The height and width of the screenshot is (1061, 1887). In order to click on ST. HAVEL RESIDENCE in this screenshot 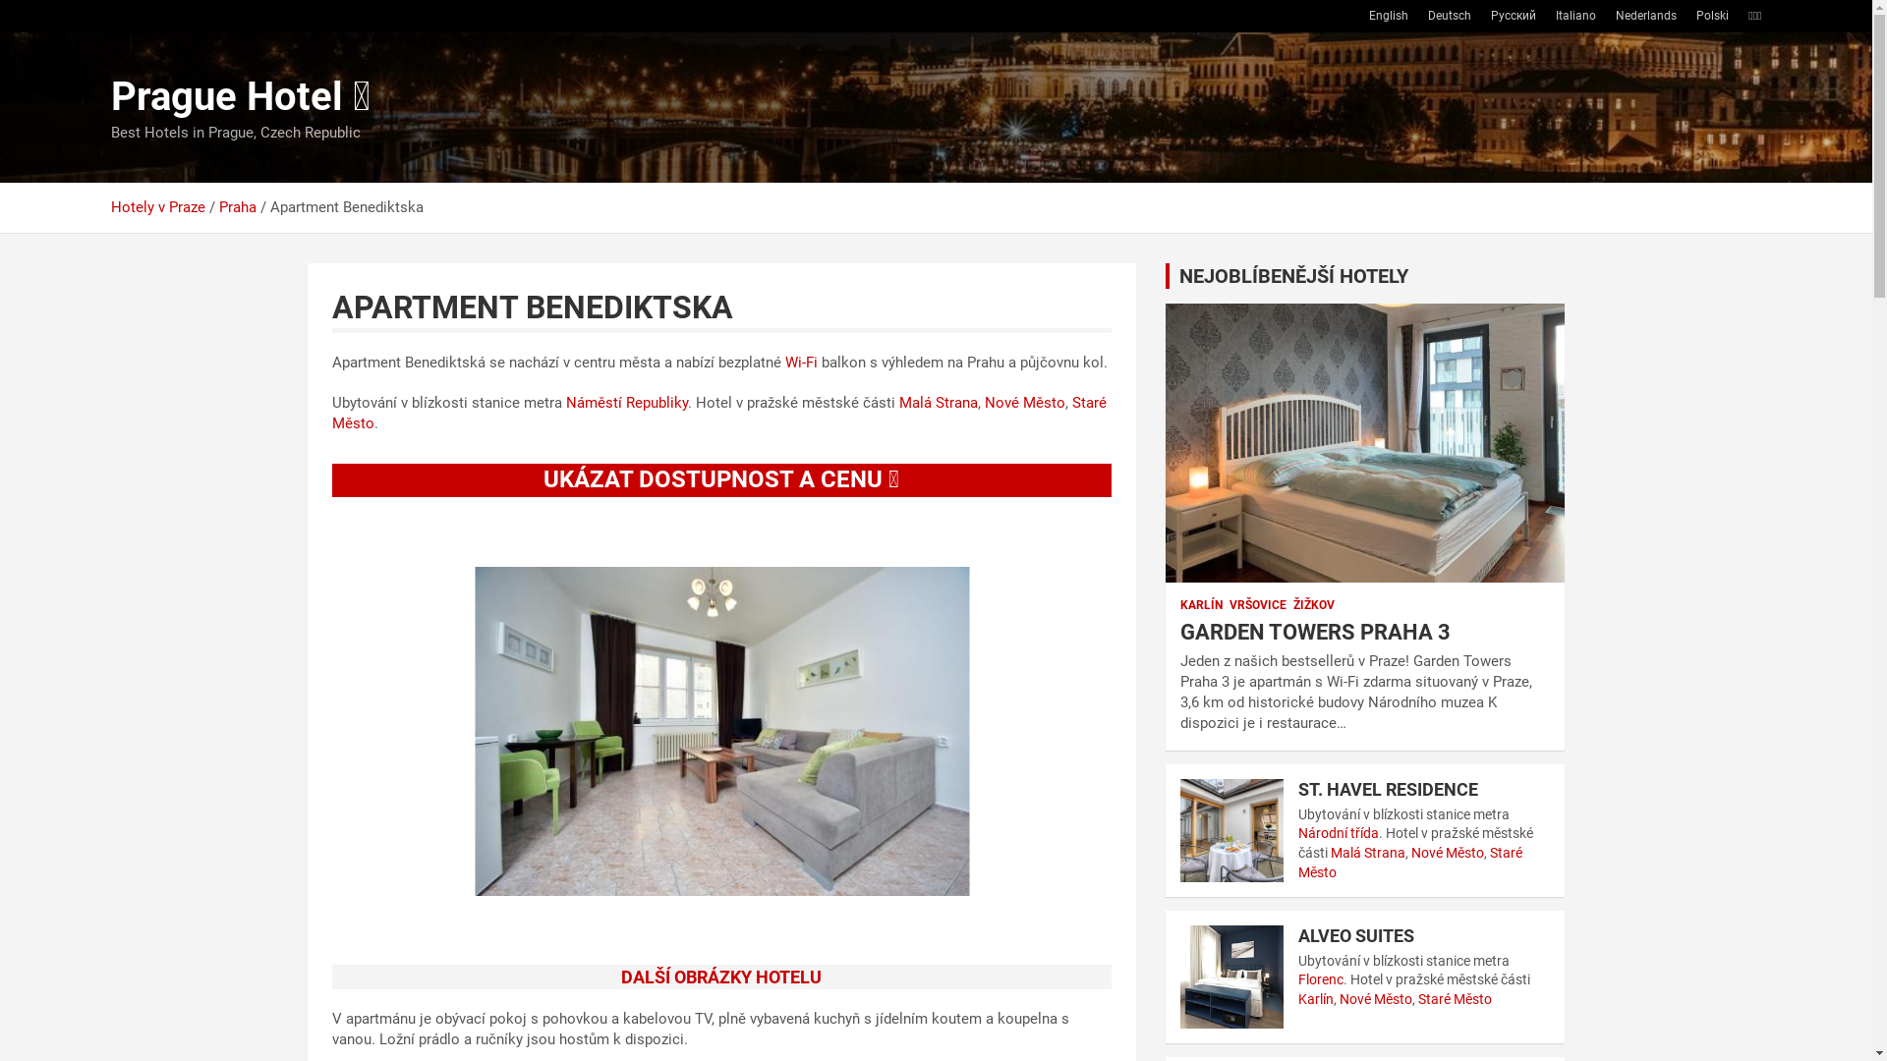, I will do `click(1388, 790)`.